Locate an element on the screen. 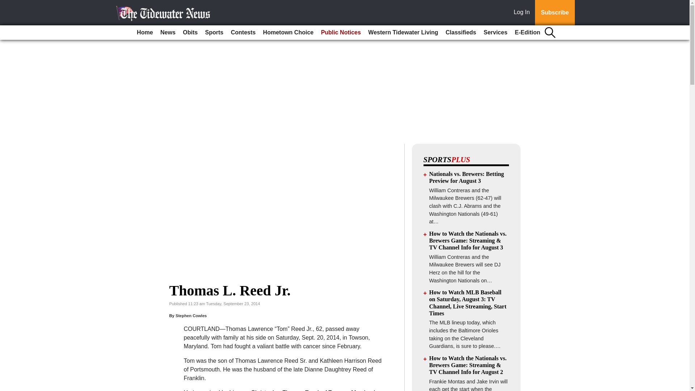  E-Edition is located at coordinates (527, 33).